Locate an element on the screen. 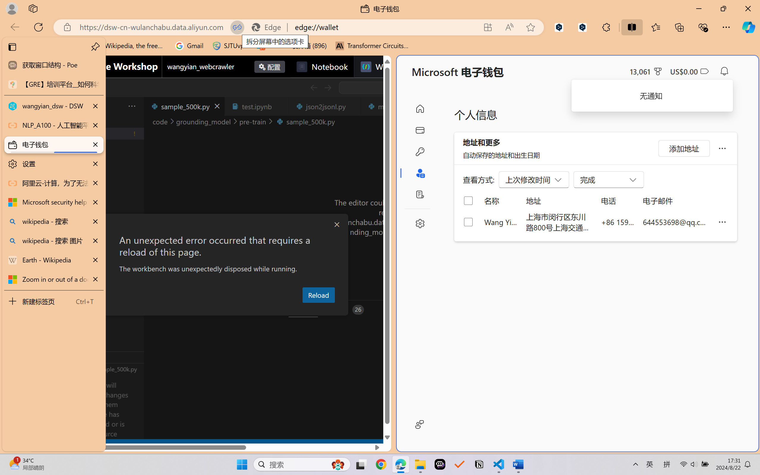  Transformer Circuits Thread is located at coordinates (372, 46).